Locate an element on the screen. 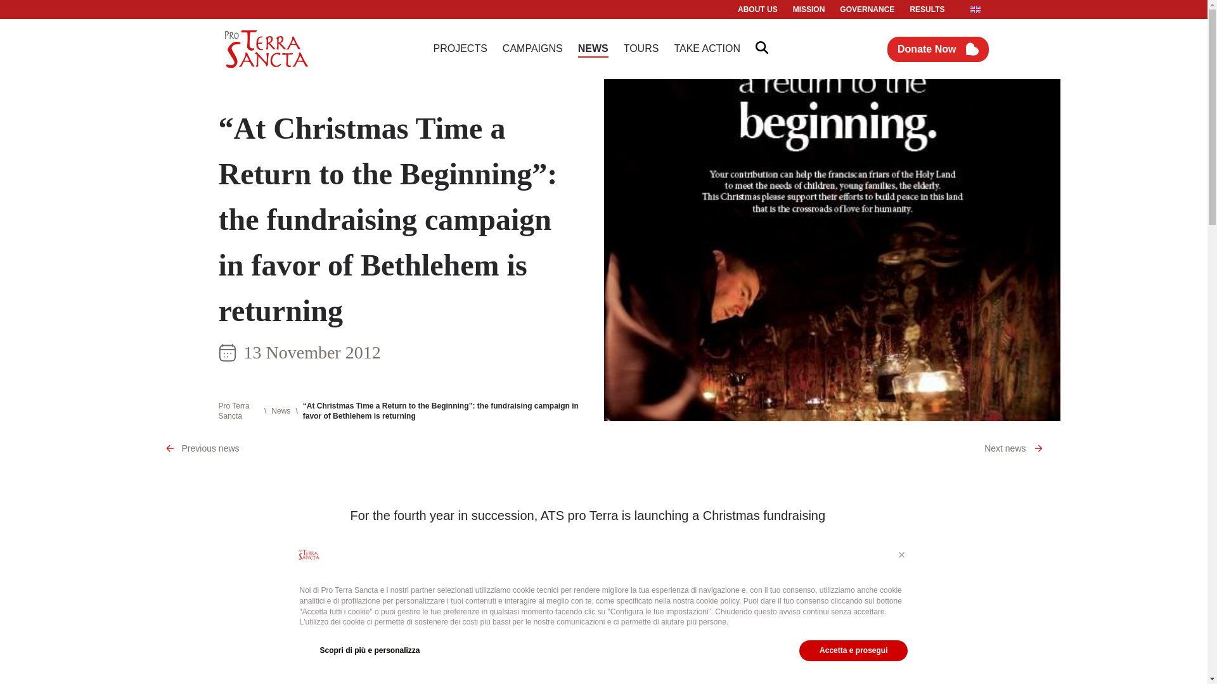  PROJECTS is located at coordinates (460, 48).